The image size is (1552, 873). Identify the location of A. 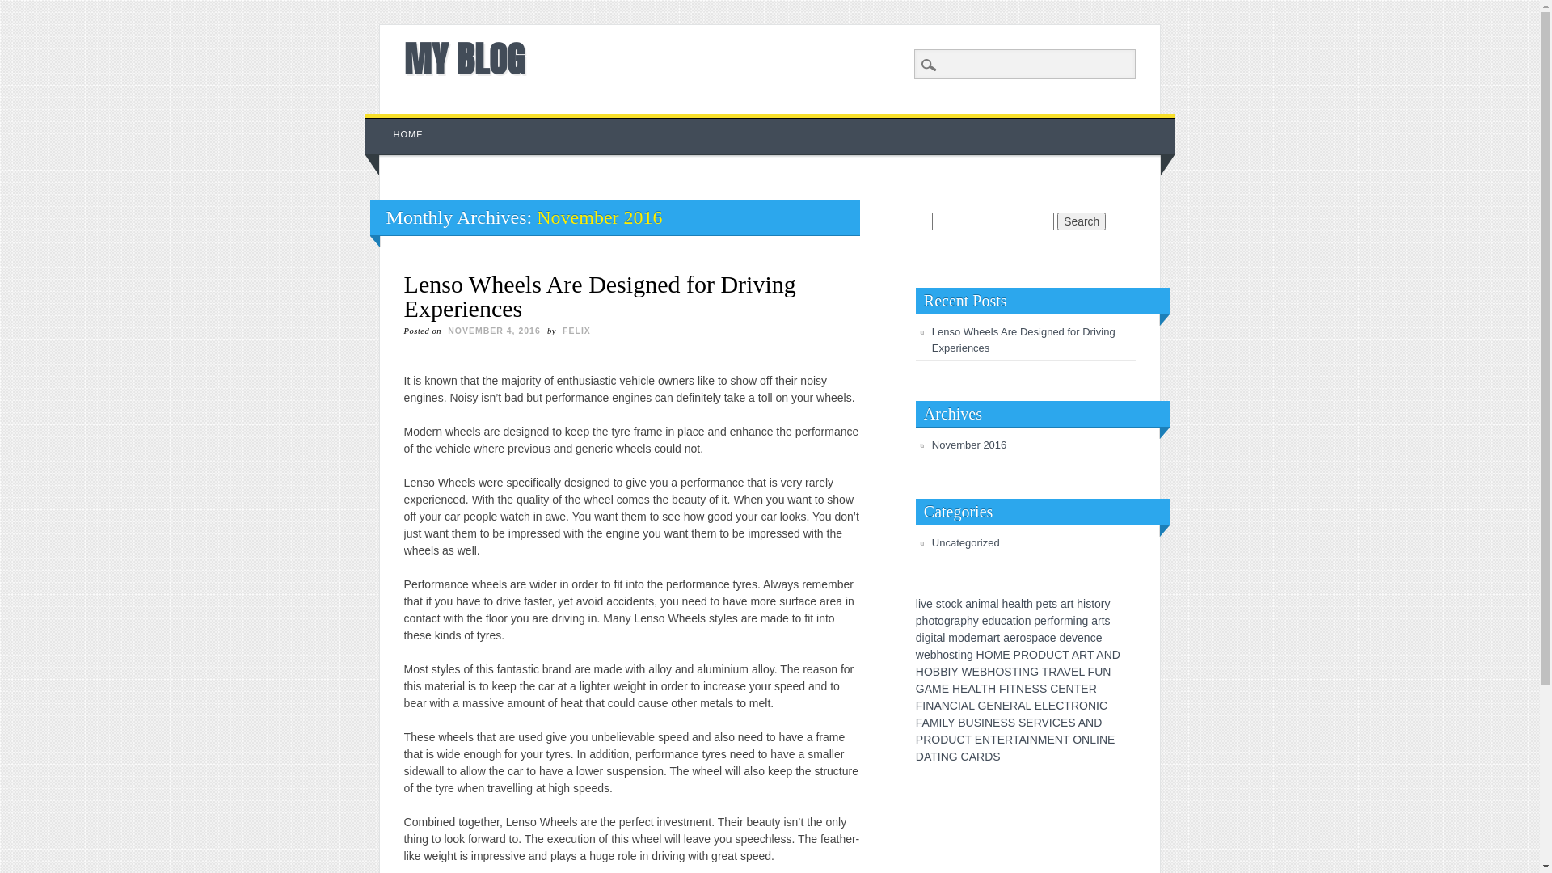
(1022, 706).